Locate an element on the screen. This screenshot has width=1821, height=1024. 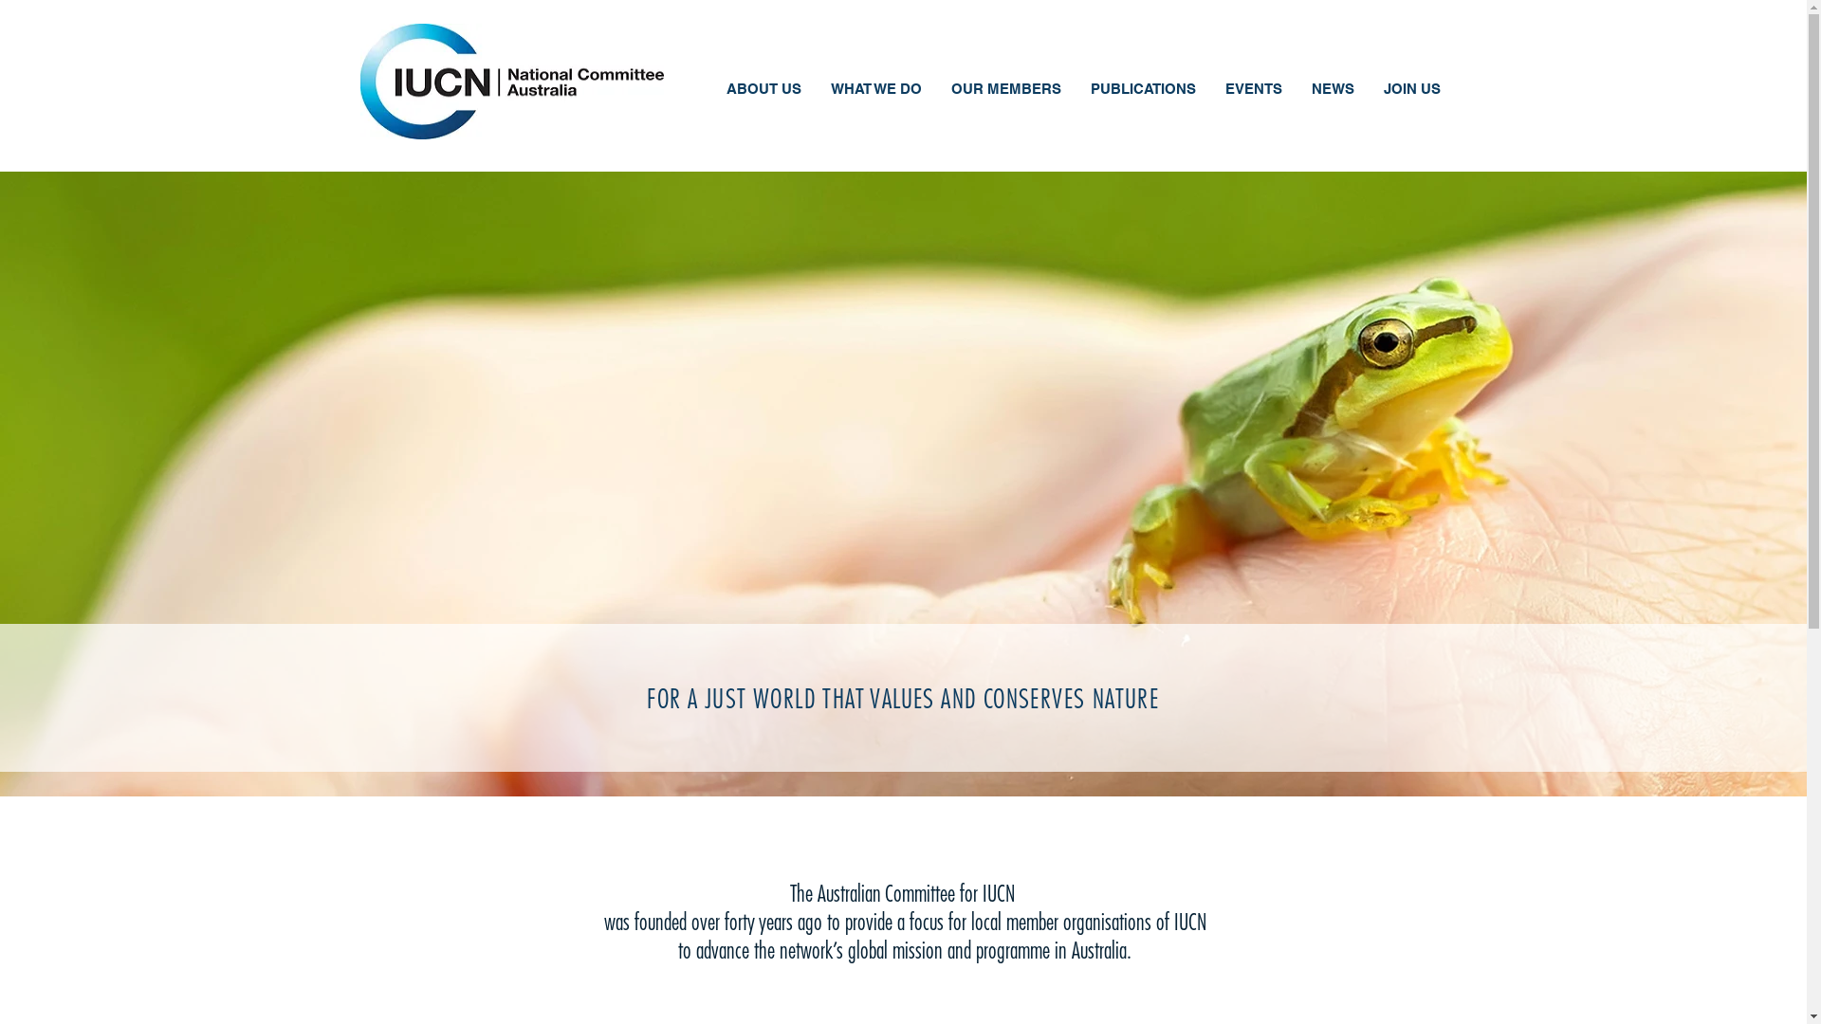
WHAT WE DO is located at coordinates (876, 91).